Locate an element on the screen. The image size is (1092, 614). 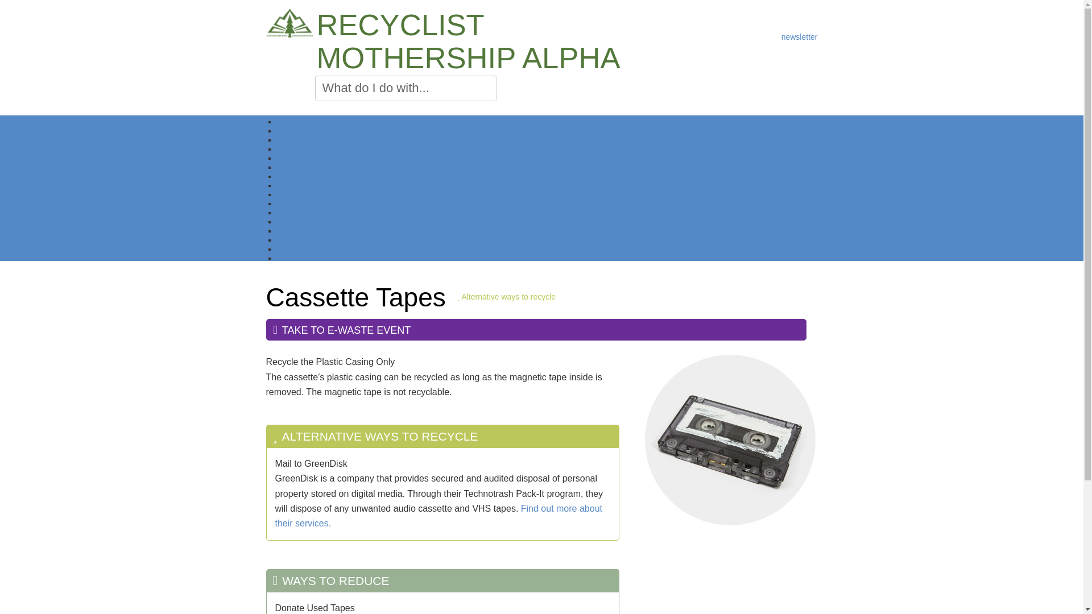
TAKE TO E-WASTE EVENT is located at coordinates (536, 330).